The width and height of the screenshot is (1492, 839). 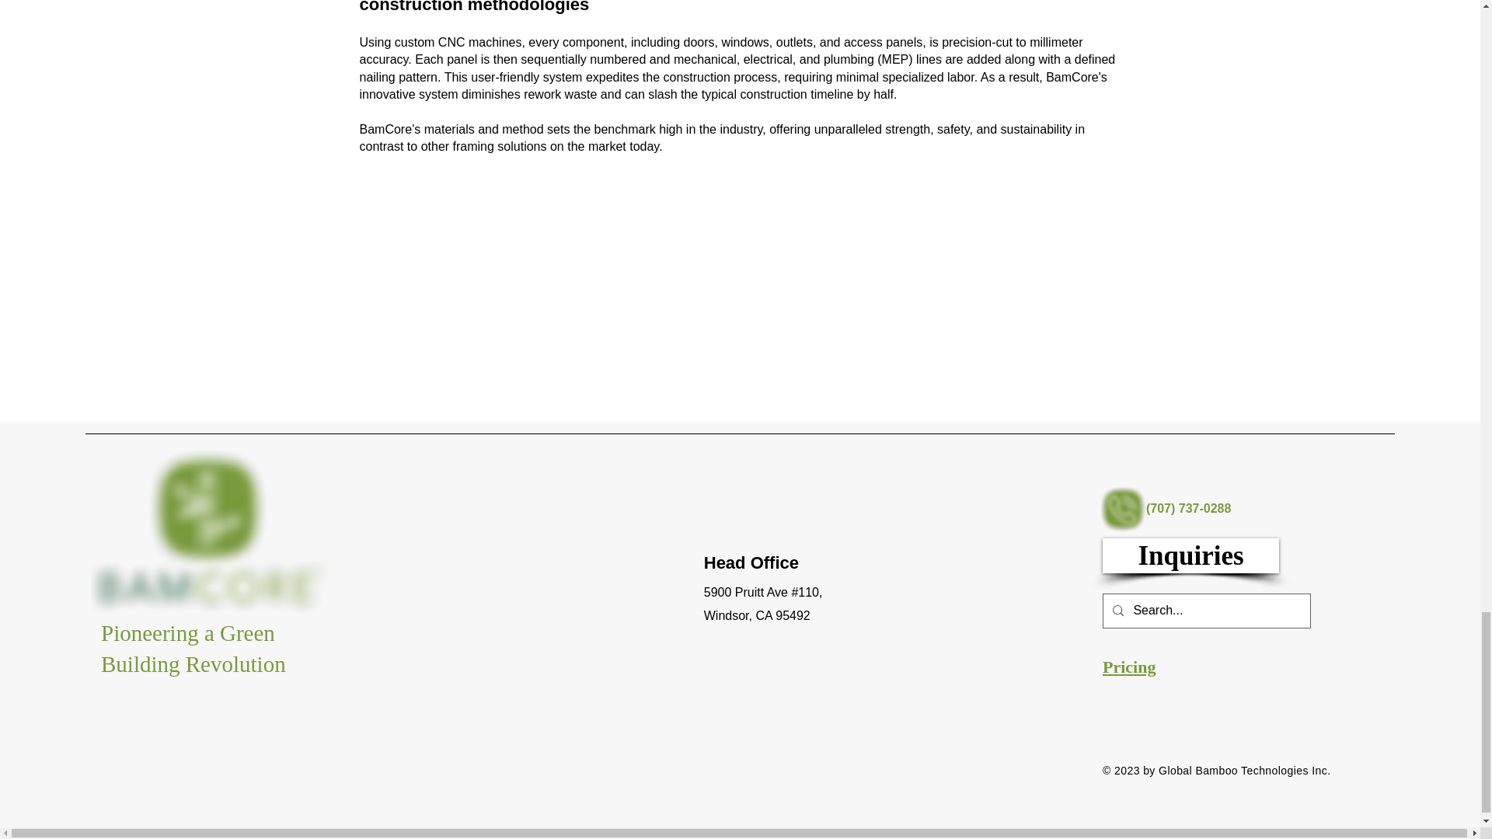 I want to click on Inquiries, so click(x=1190, y=555).